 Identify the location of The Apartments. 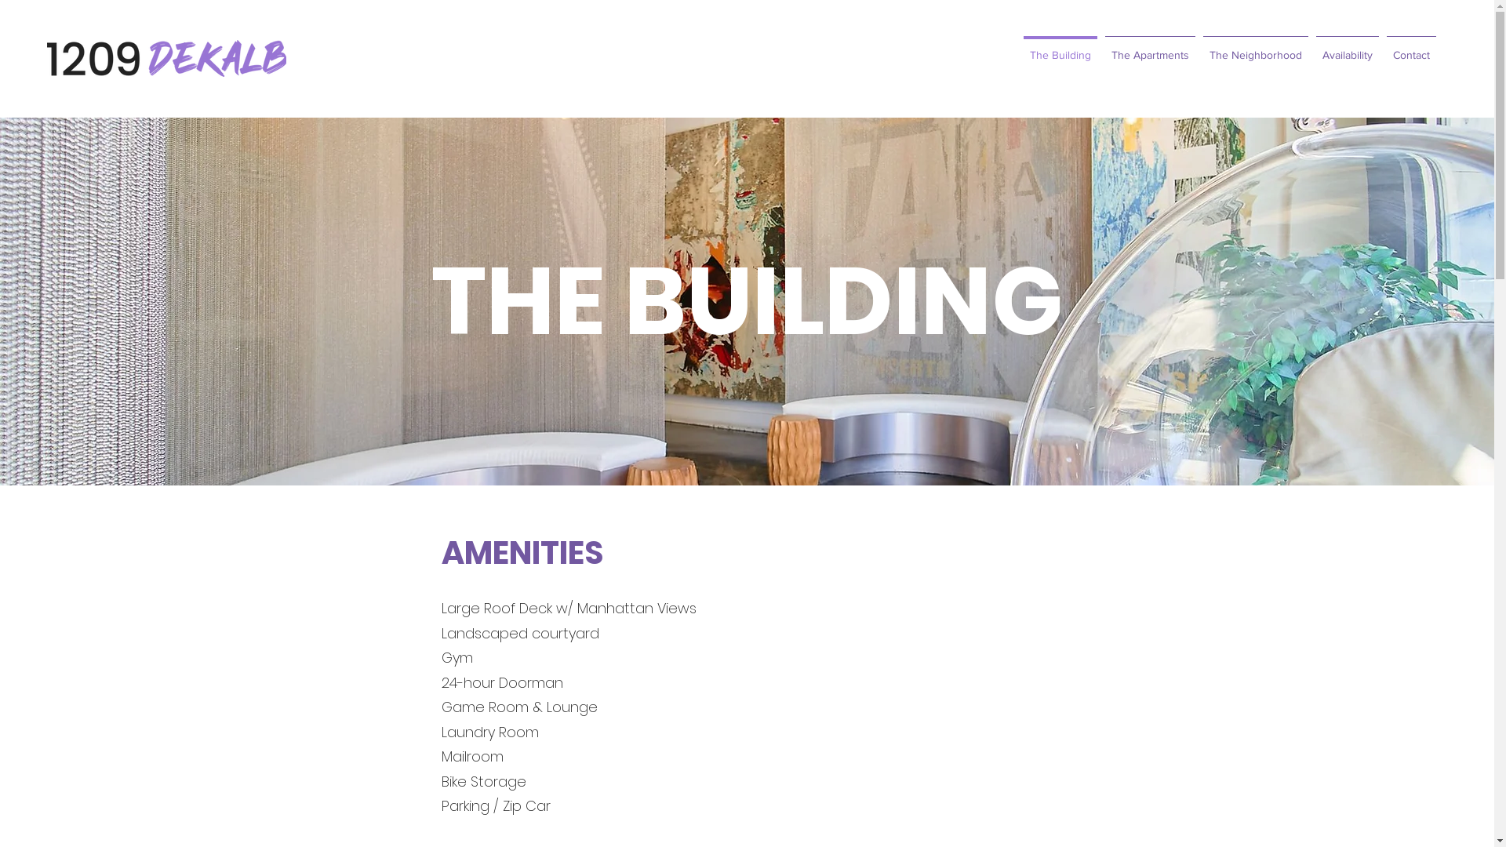
(1150, 48).